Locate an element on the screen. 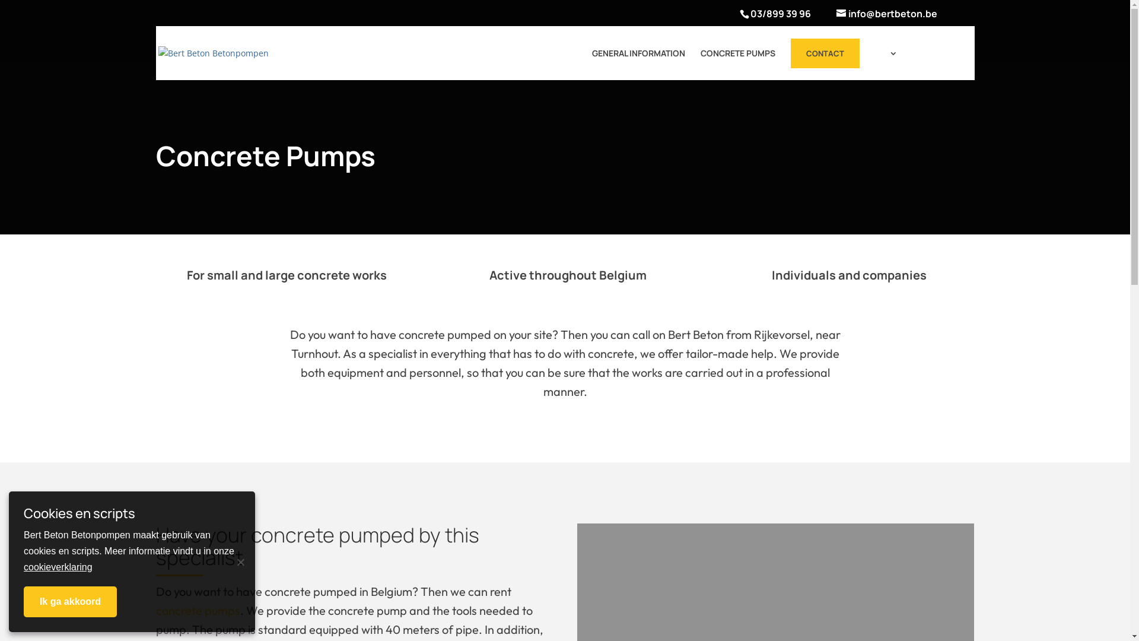 This screenshot has height=641, width=1139. concrete pumps is located at coordinates (198, 610).